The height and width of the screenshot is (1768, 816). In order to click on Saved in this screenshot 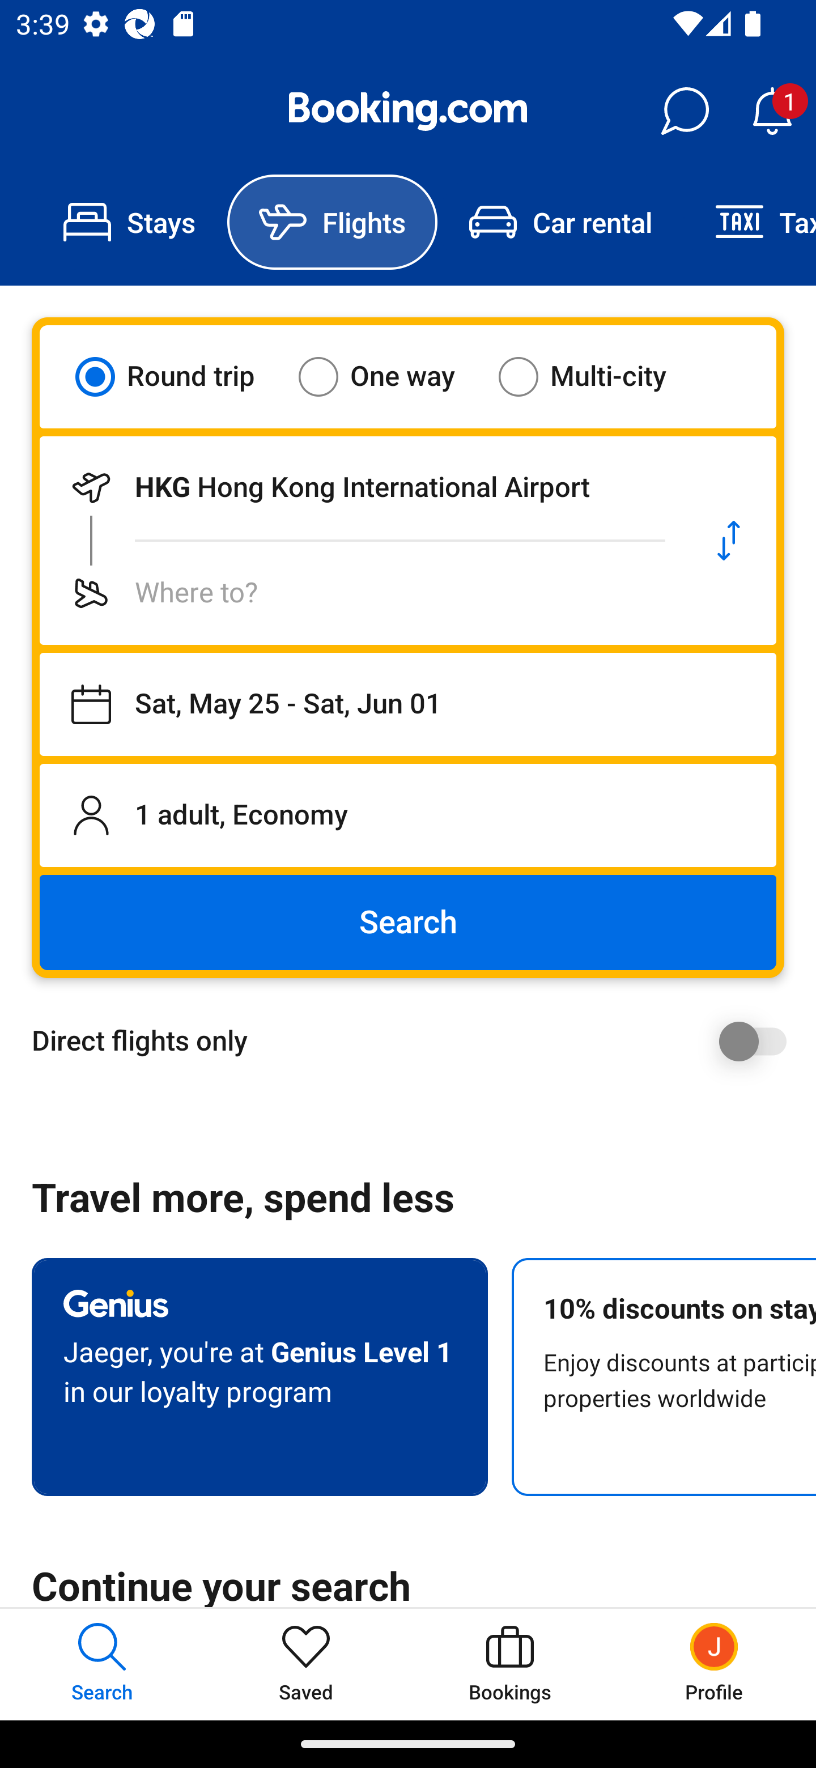, I will do `click(306, 1664)`.